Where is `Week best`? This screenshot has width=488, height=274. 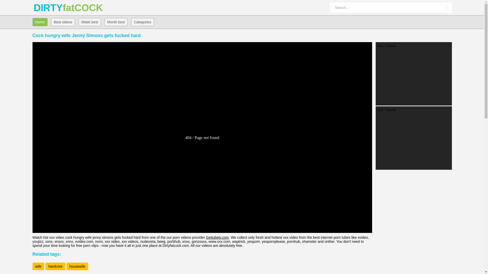 Week best is located at coordinates (90, 22).